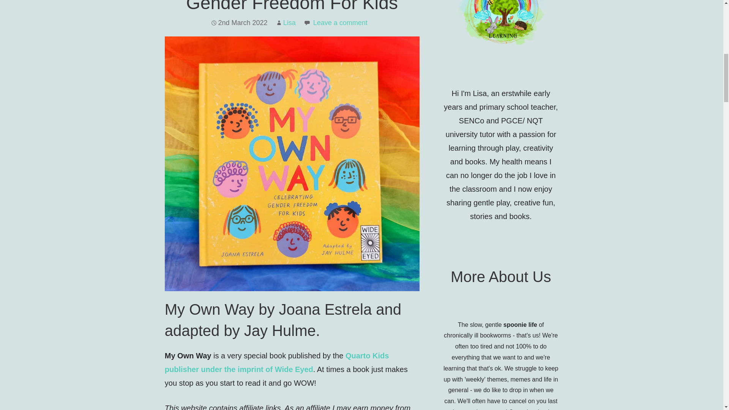  What do you see at coordinates (340, 23) in the screenshot?
I see `Leave a comment` at bounding box center [340, 23].